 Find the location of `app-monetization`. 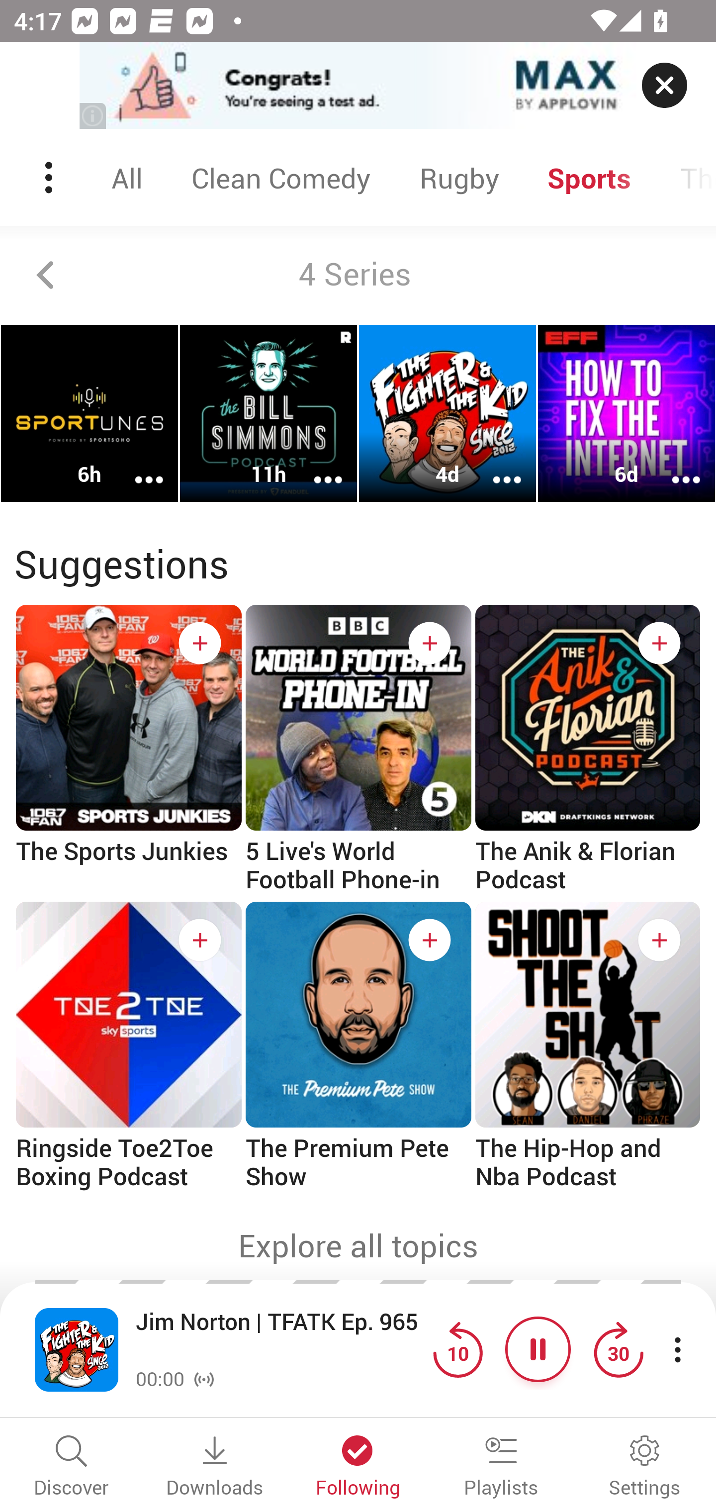

app-monetization is located at coordinates (358, 86).